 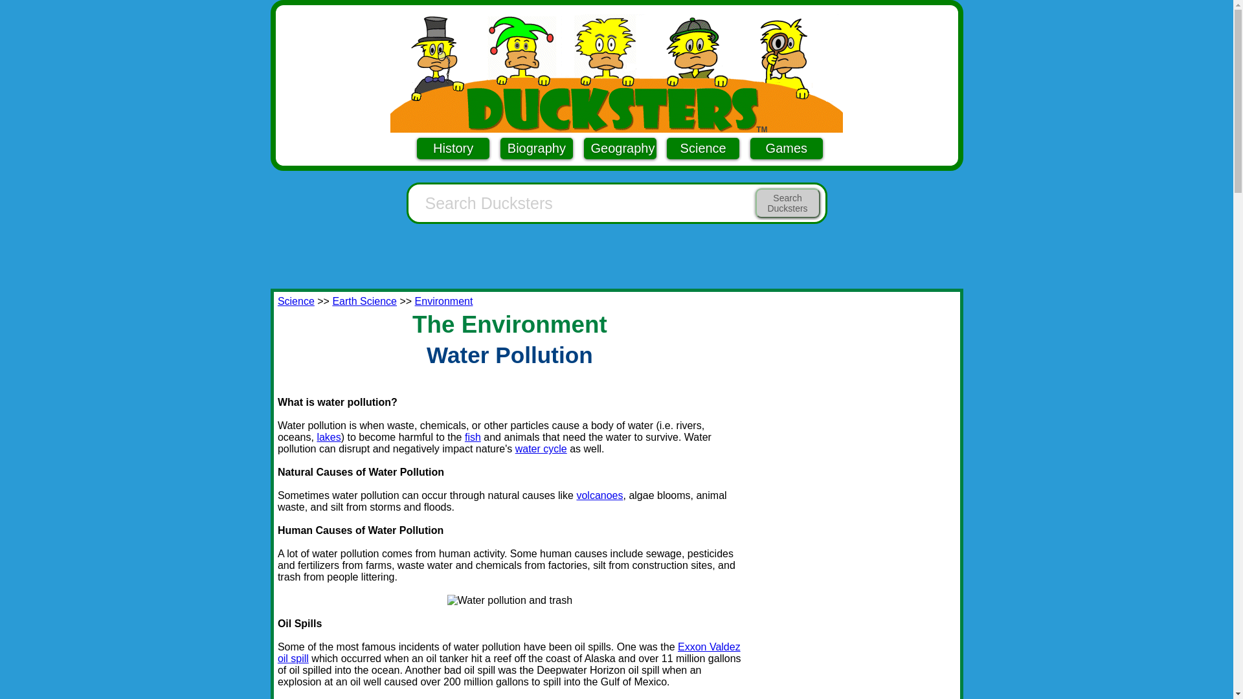 What do you see at coordinates (453, 148) in the screenshot?
I see `History` at bounding box center [453, 148].